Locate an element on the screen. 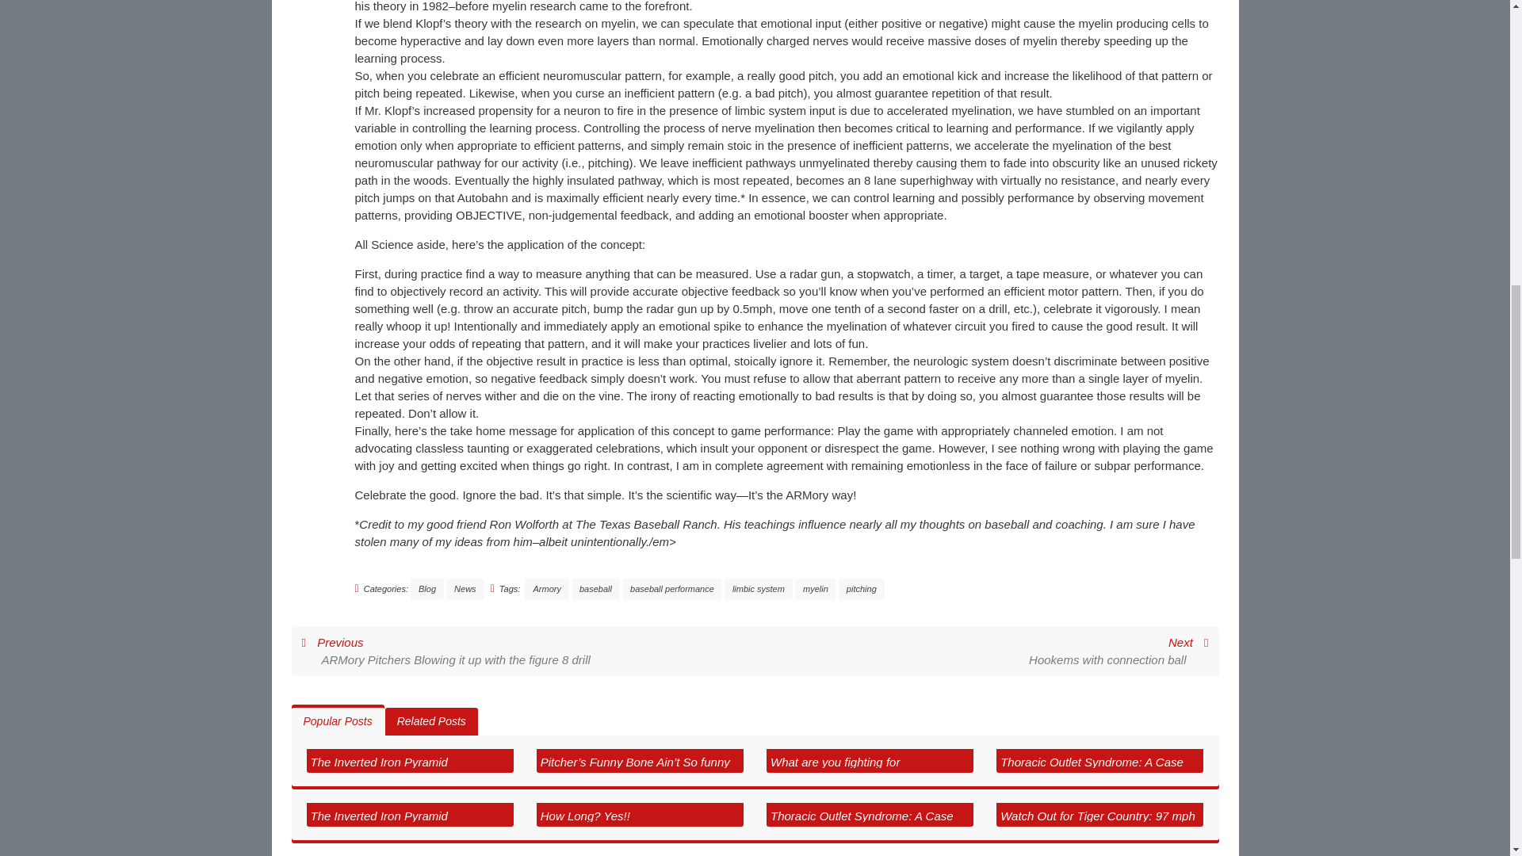 This screenshot has width=1522, height=856. Armory is located at coordinates (862, 824).